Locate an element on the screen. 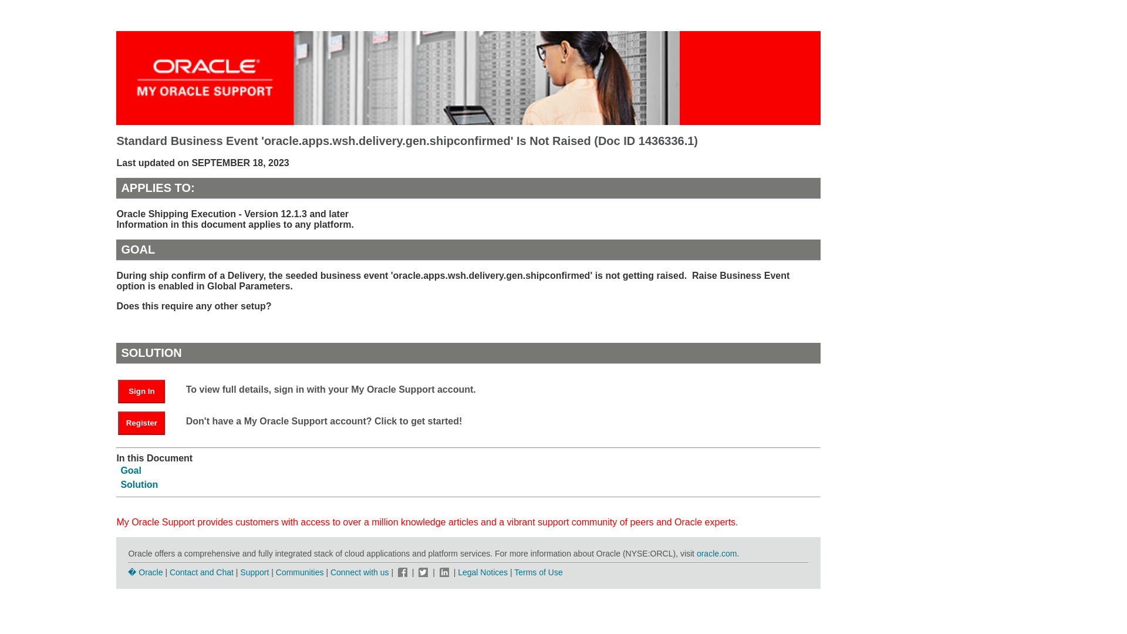  oracle.com is located at coordinates (716, 554).